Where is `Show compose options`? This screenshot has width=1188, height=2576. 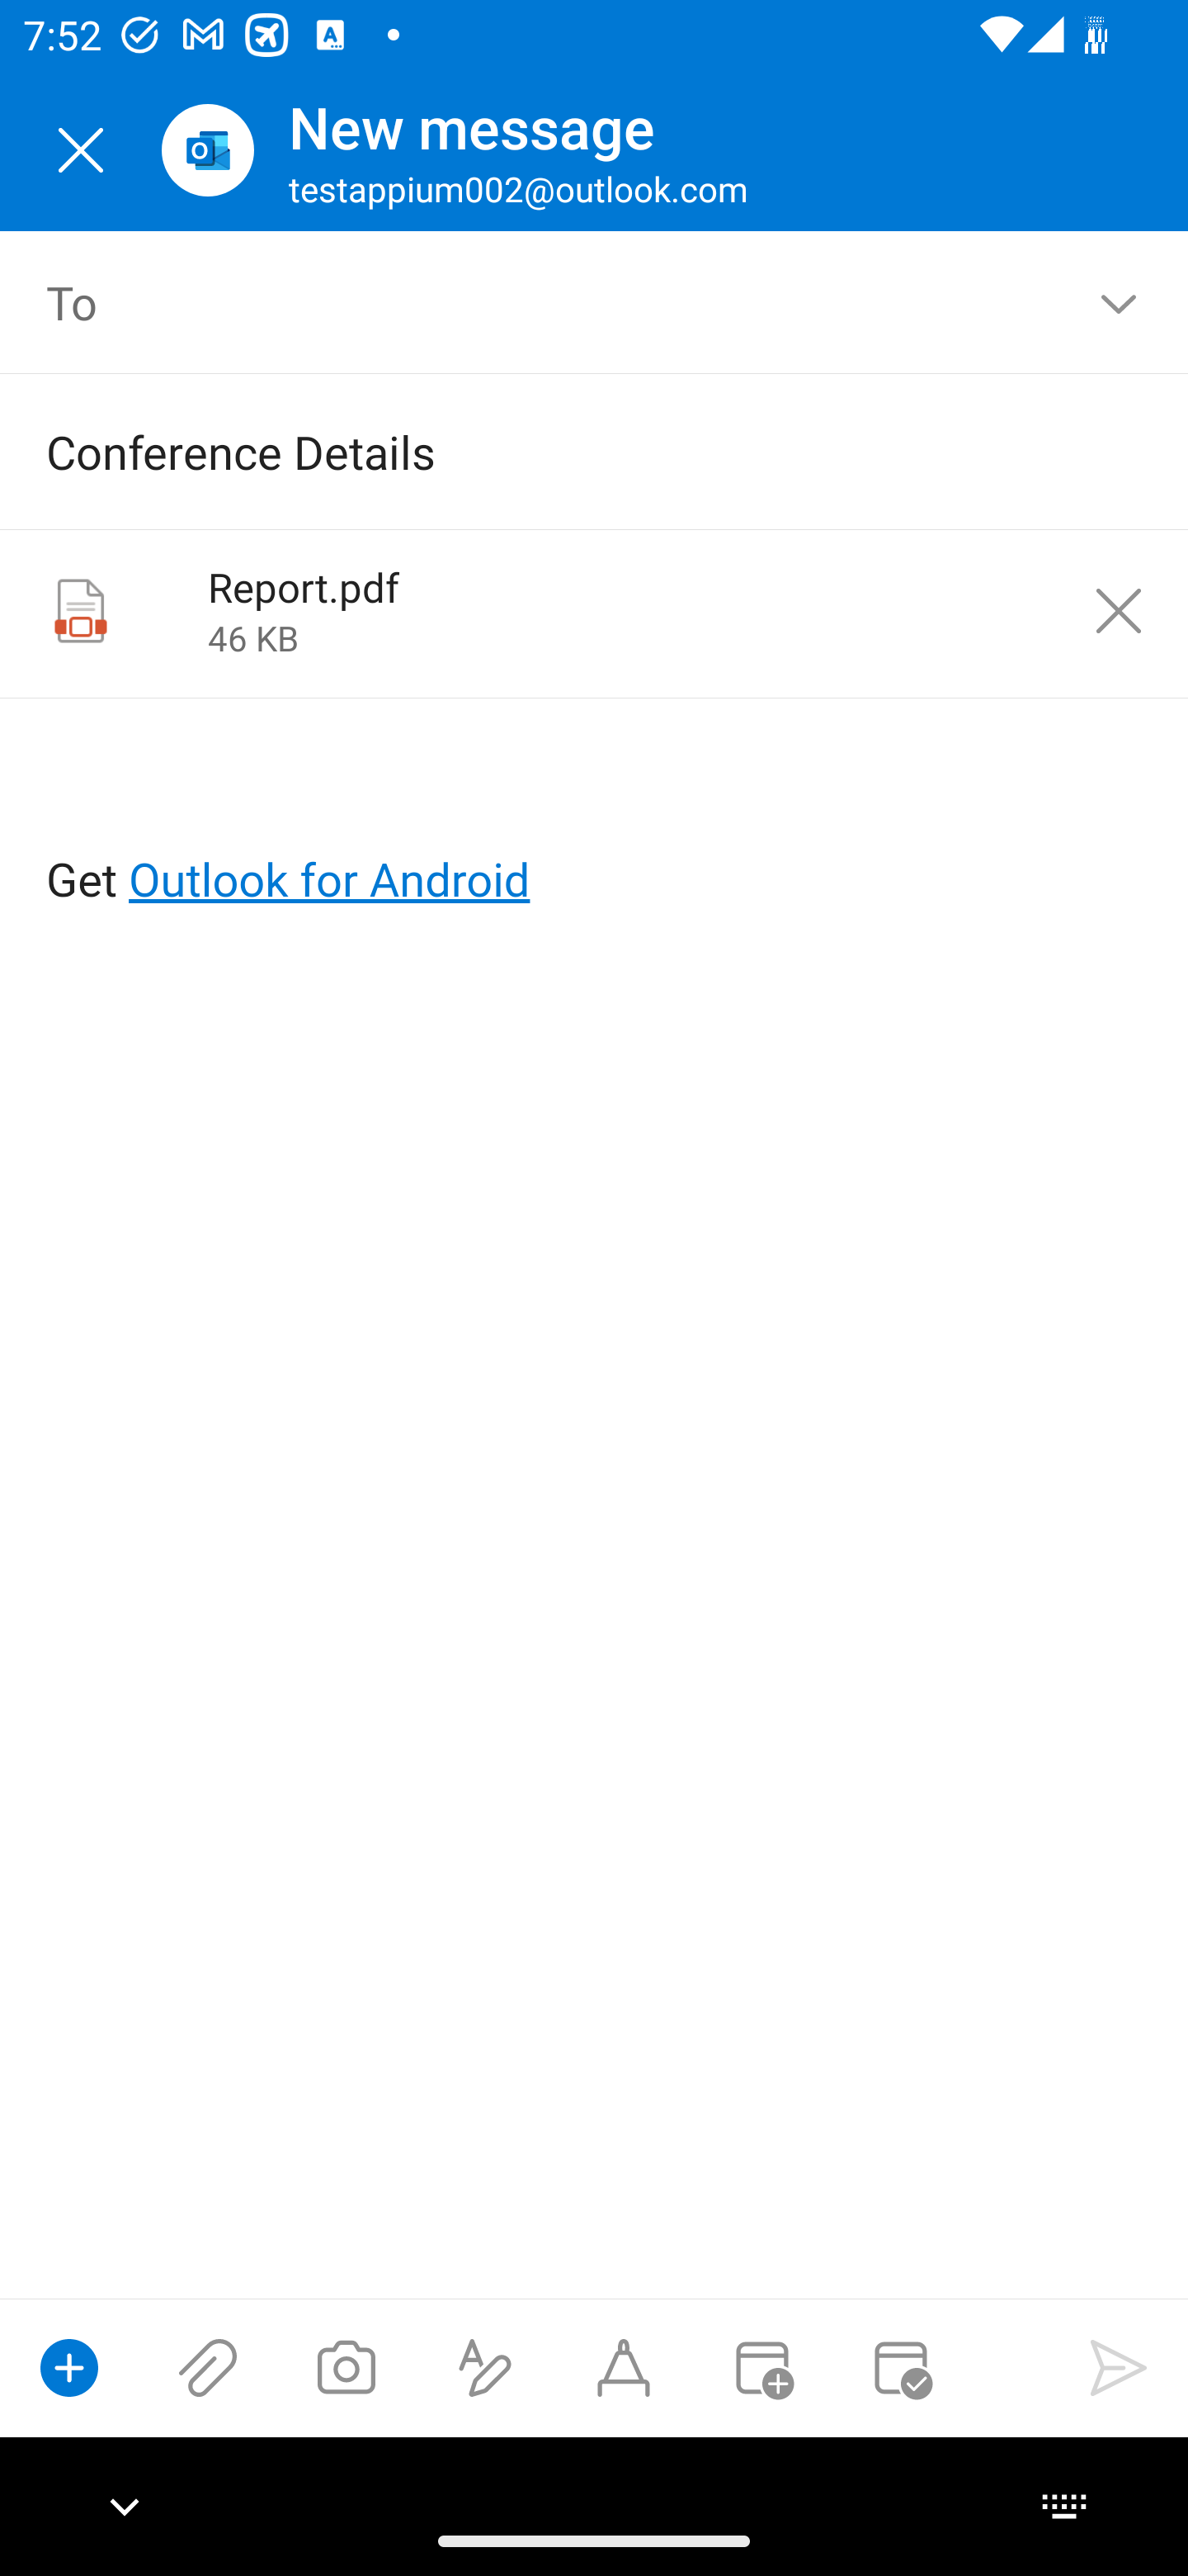
Show compose options is located at coordinates (69, 2367).